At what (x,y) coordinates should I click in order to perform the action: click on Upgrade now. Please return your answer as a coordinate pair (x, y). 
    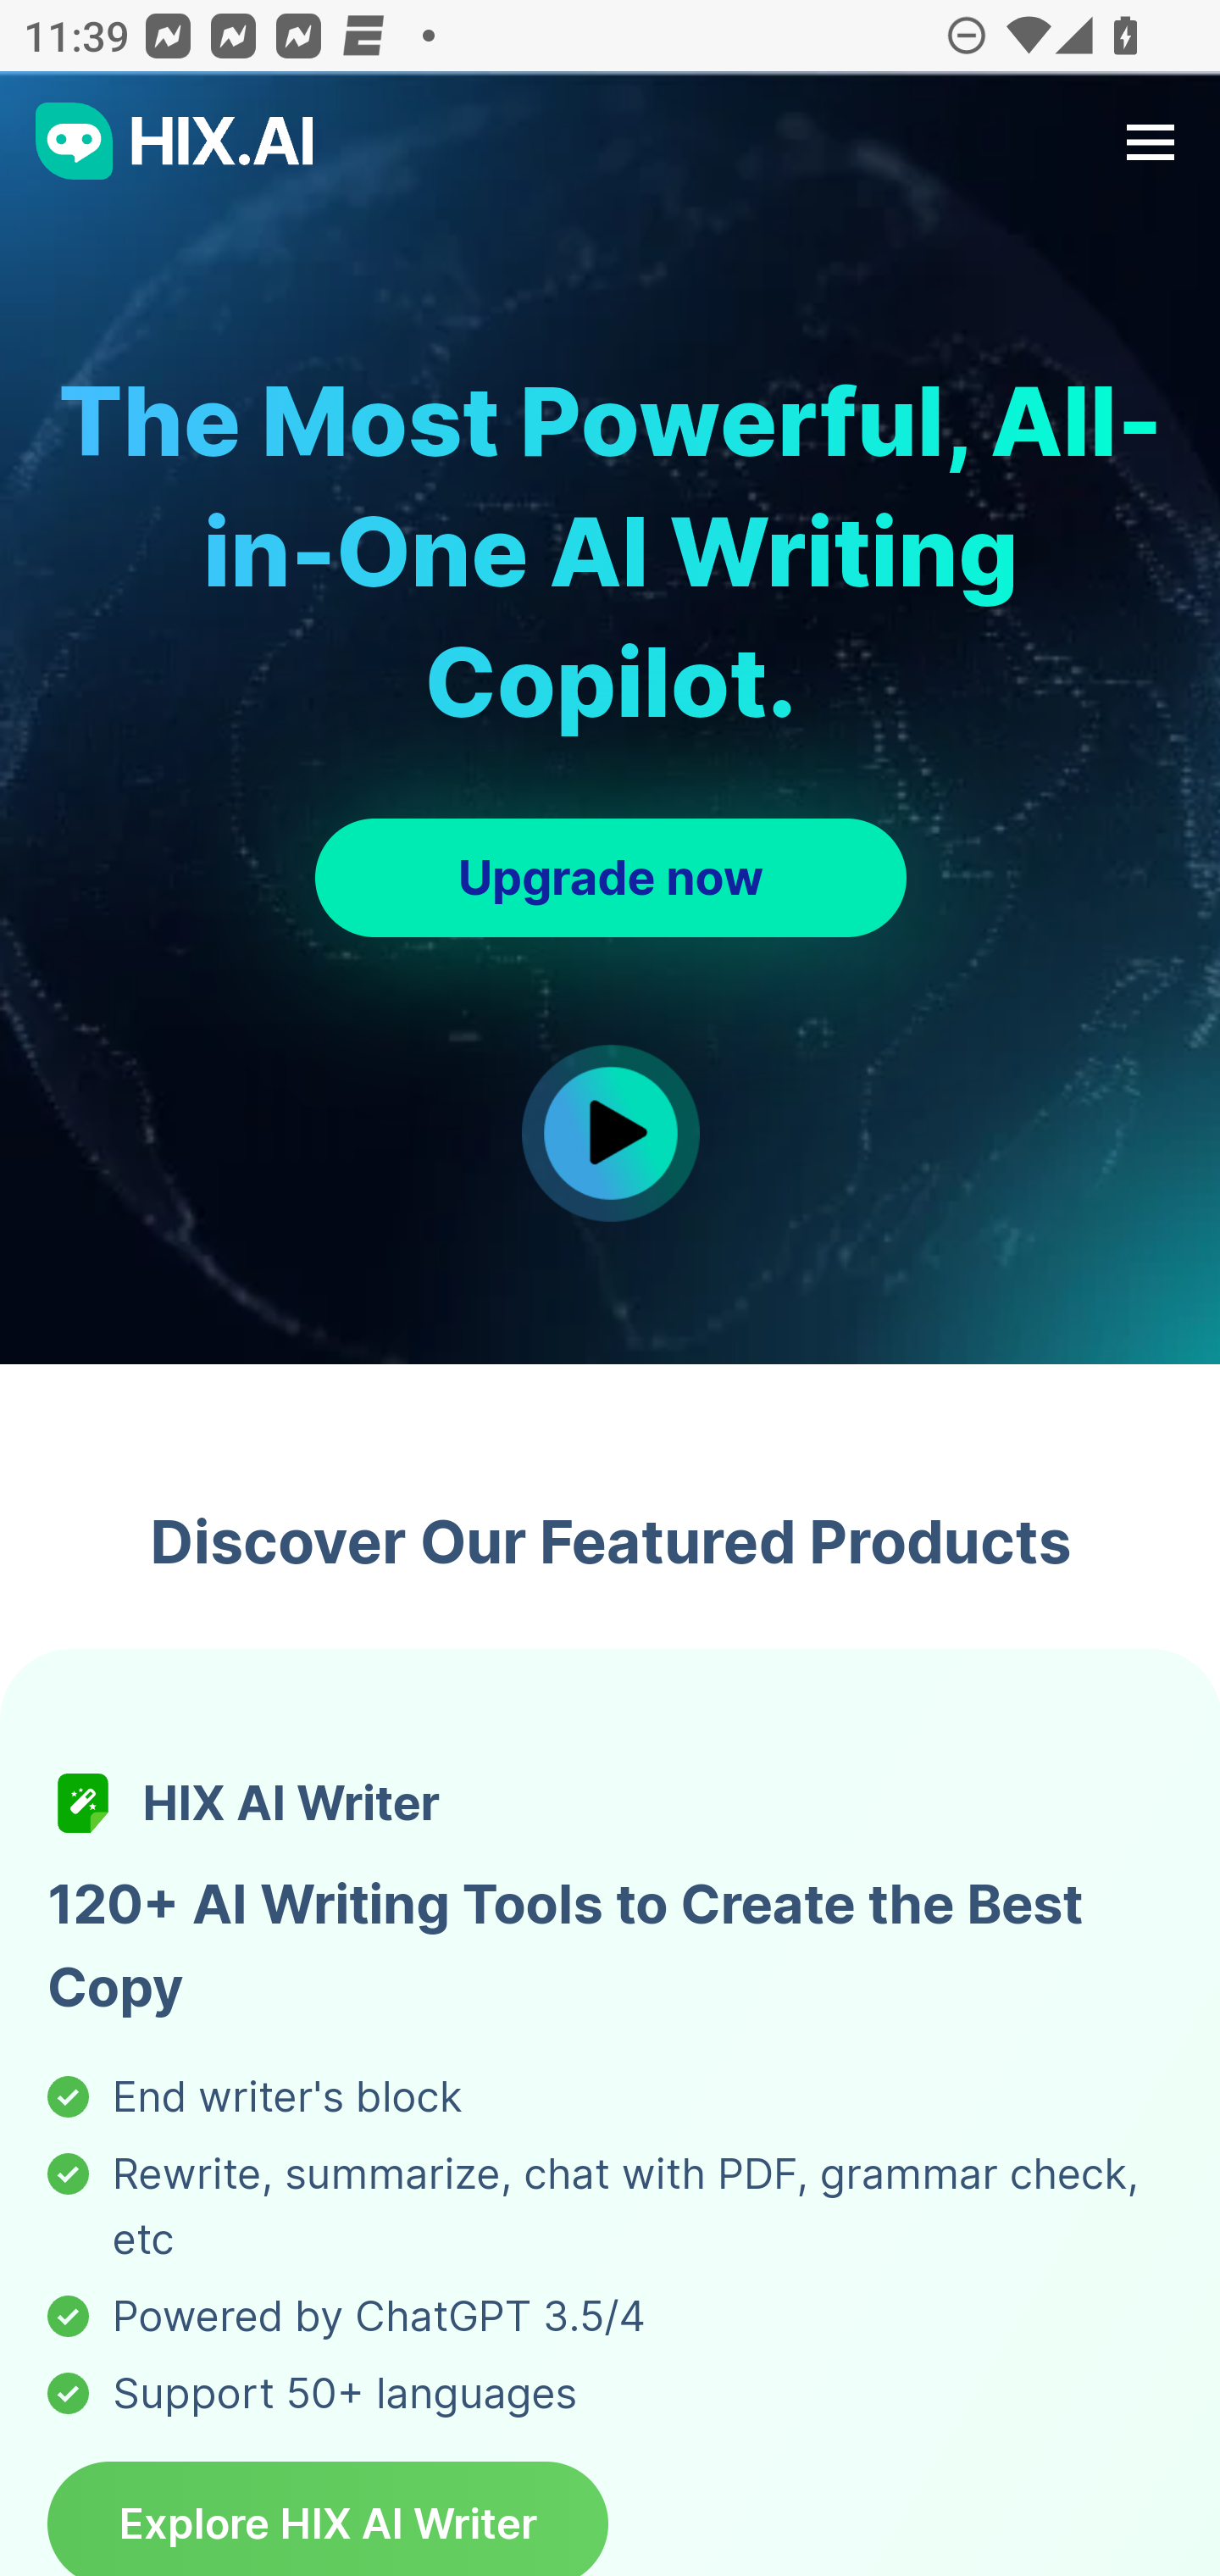
    Looking at the image, I should click on (611, 878).